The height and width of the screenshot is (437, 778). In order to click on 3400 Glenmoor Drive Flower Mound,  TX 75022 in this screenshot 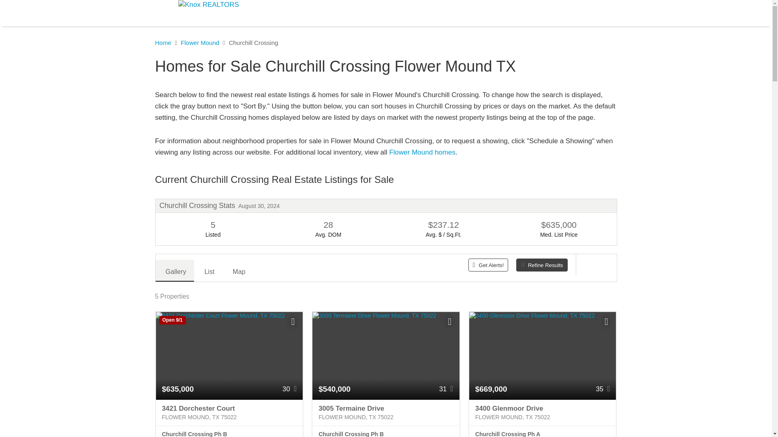, I will do `click(542, 413)`.